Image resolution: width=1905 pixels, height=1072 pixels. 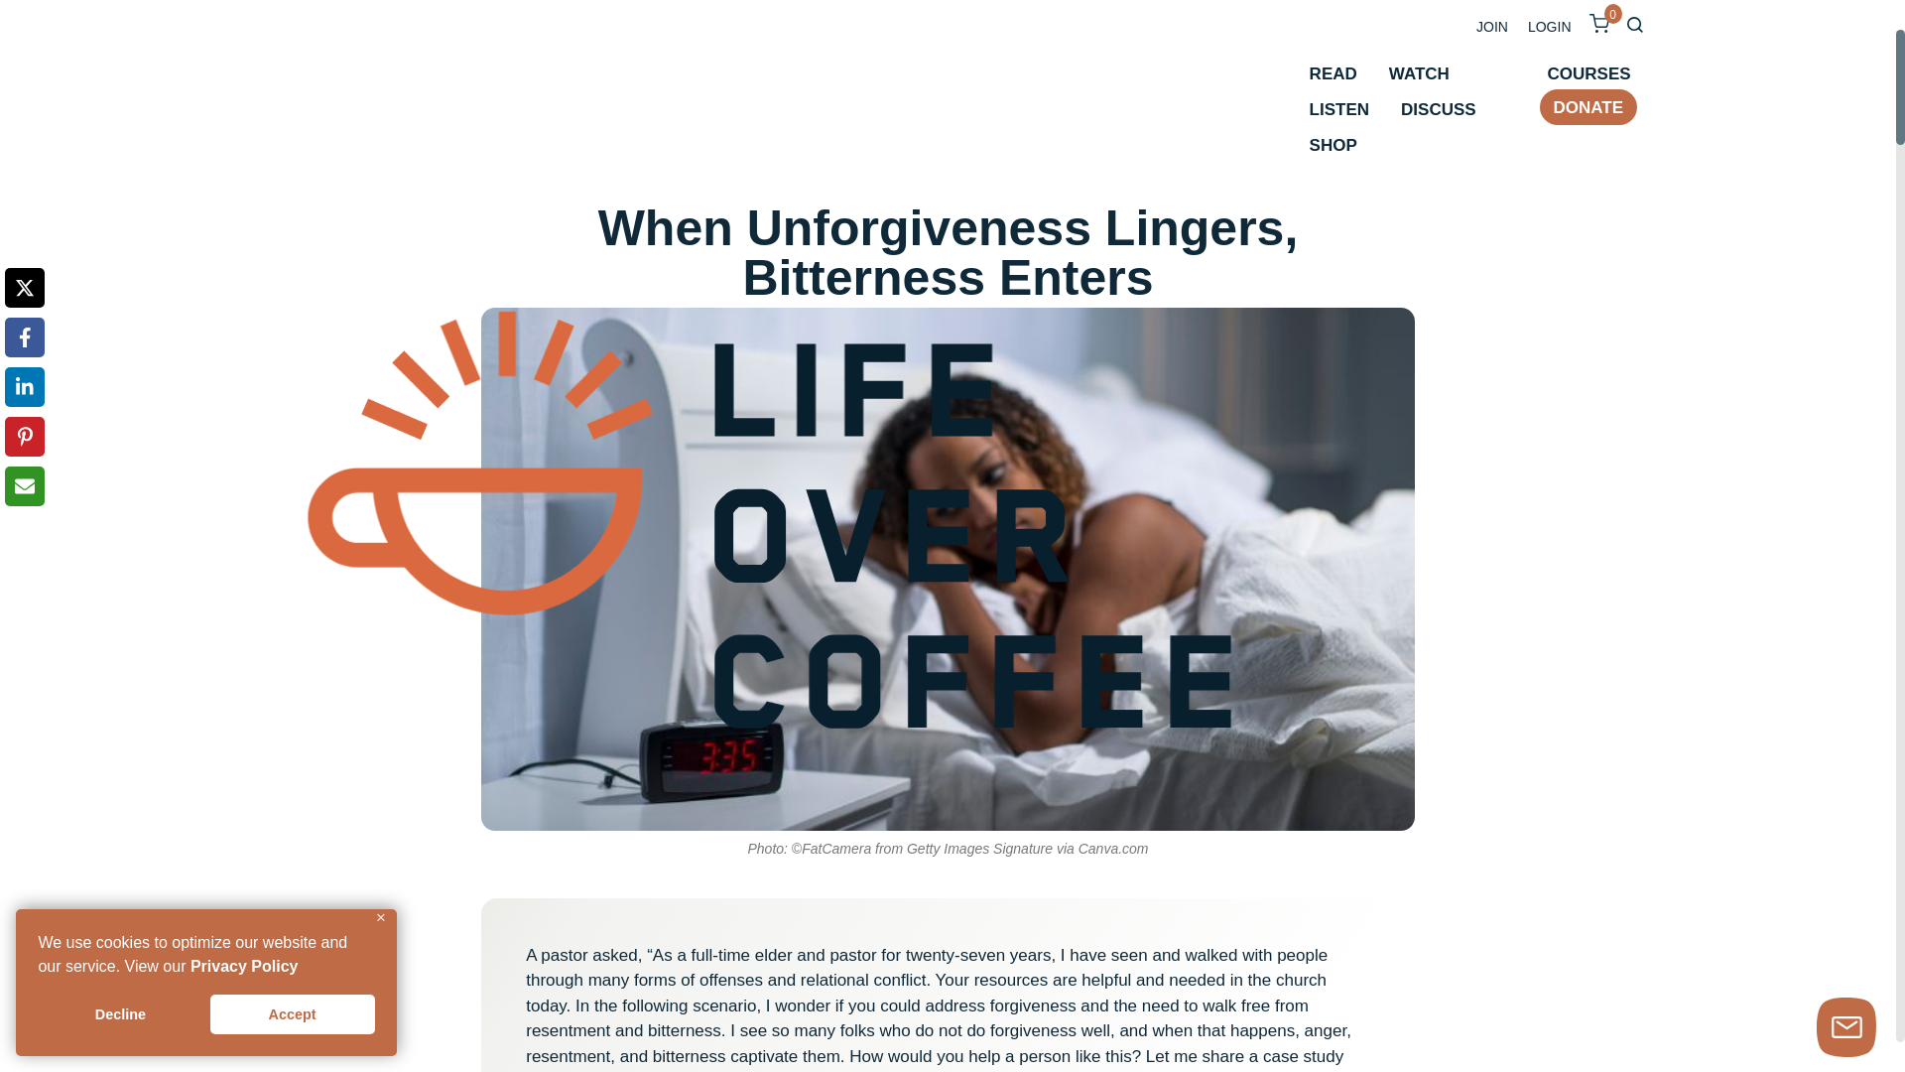 What do you see at coordinates (1339, 109) in the screenshot?
I see `LISTEN` at bounding box center [1339, 109].